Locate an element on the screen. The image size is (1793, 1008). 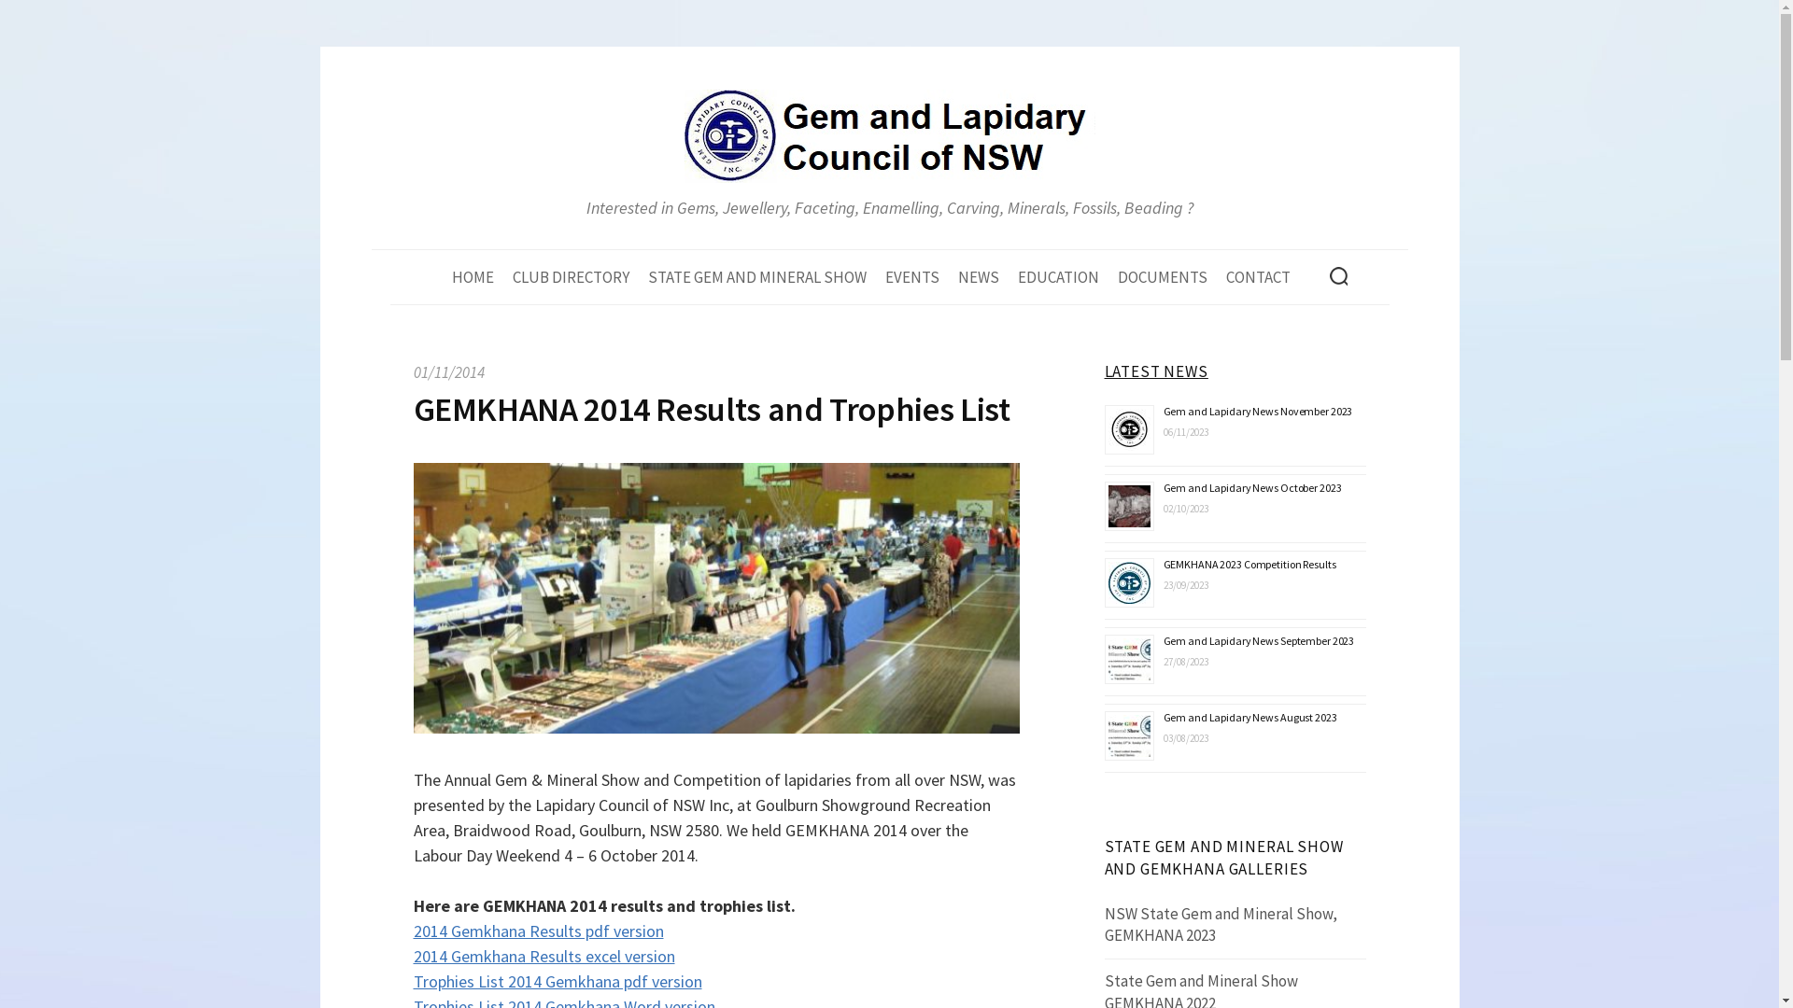
STATE GEM AND MINERAL SHOW is located at coordinates (757, 277).